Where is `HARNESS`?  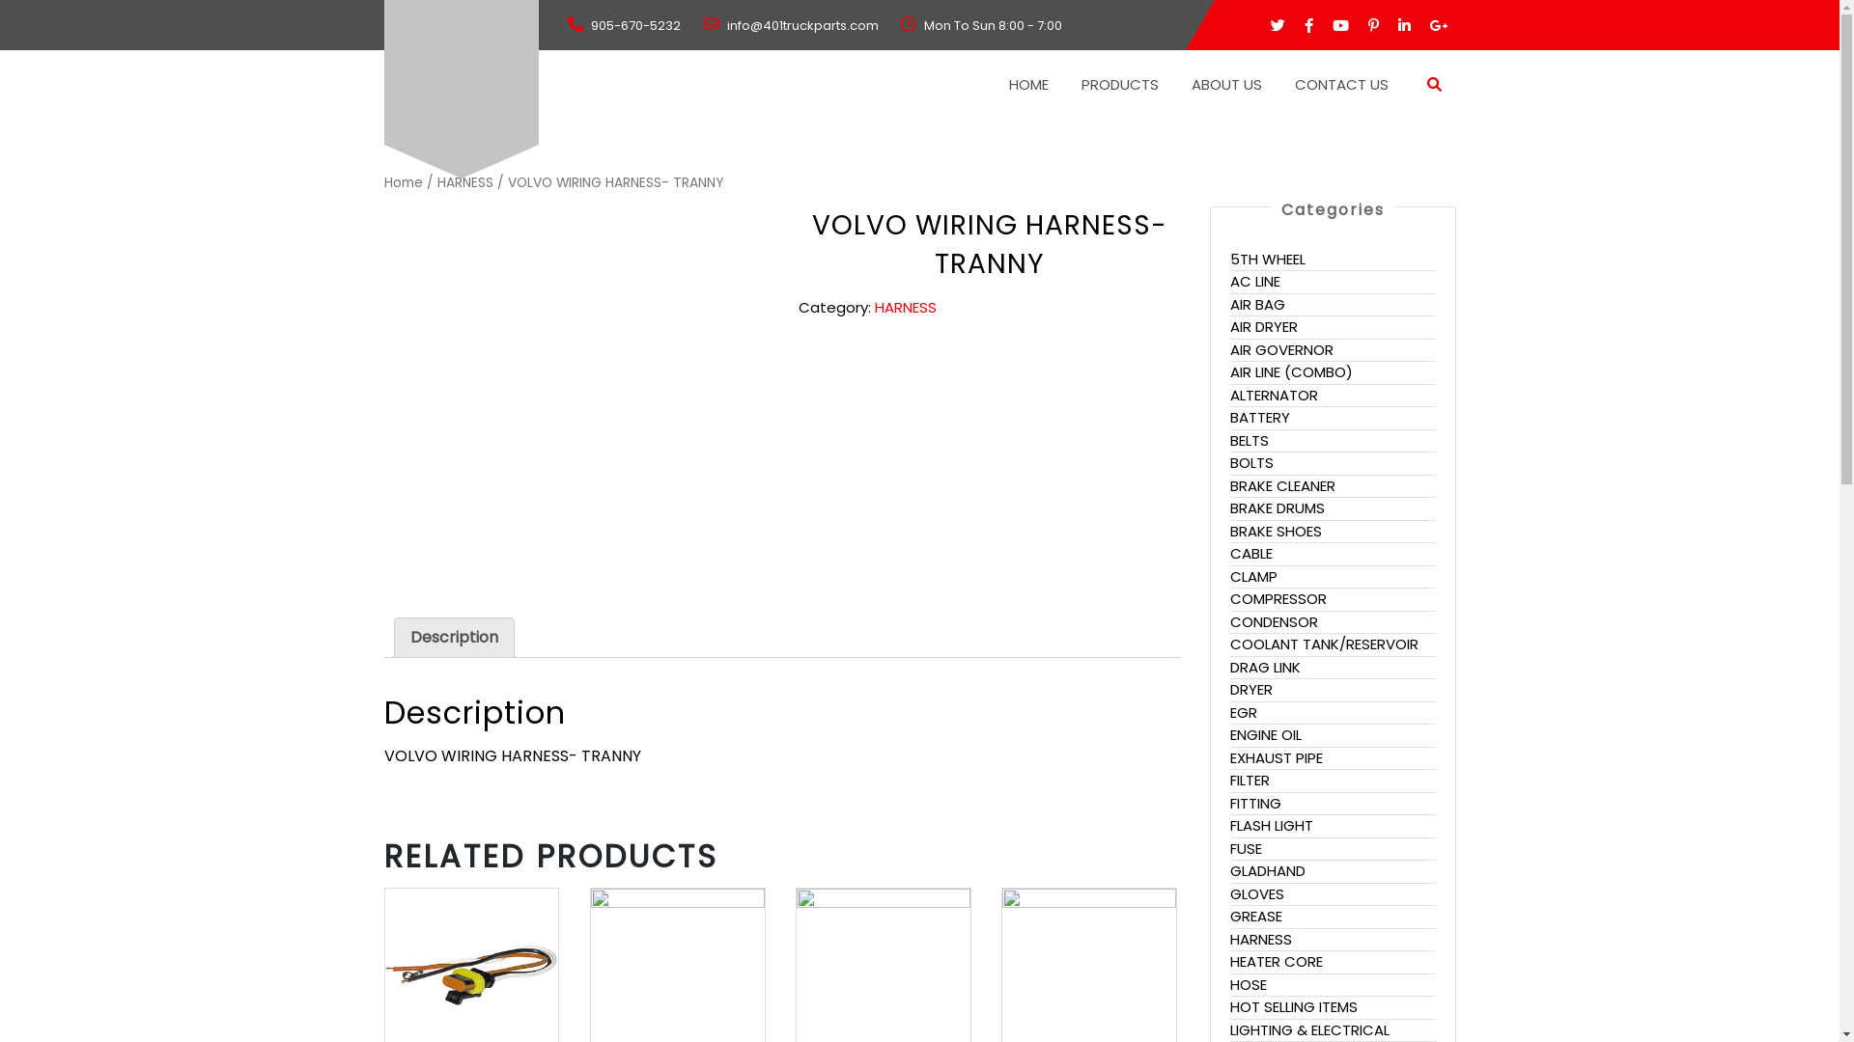 HARNESS is located at coordinates (1261, 940).